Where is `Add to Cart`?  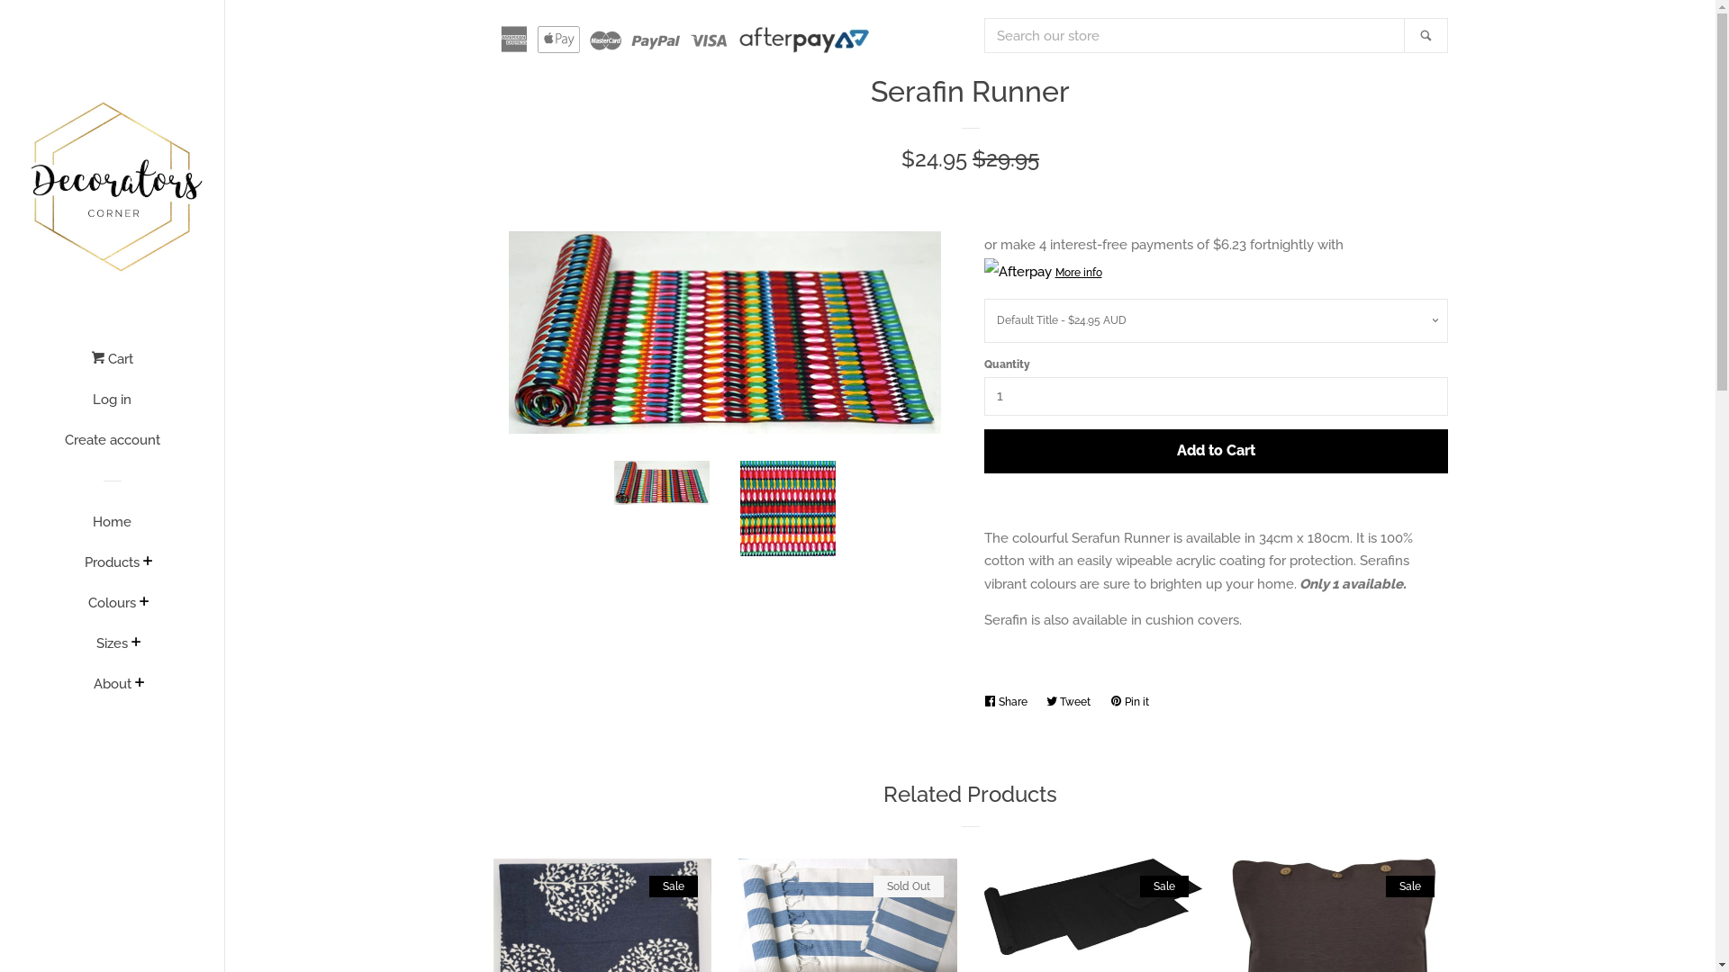 Add to Cart is located at coordinates (1216, 452).